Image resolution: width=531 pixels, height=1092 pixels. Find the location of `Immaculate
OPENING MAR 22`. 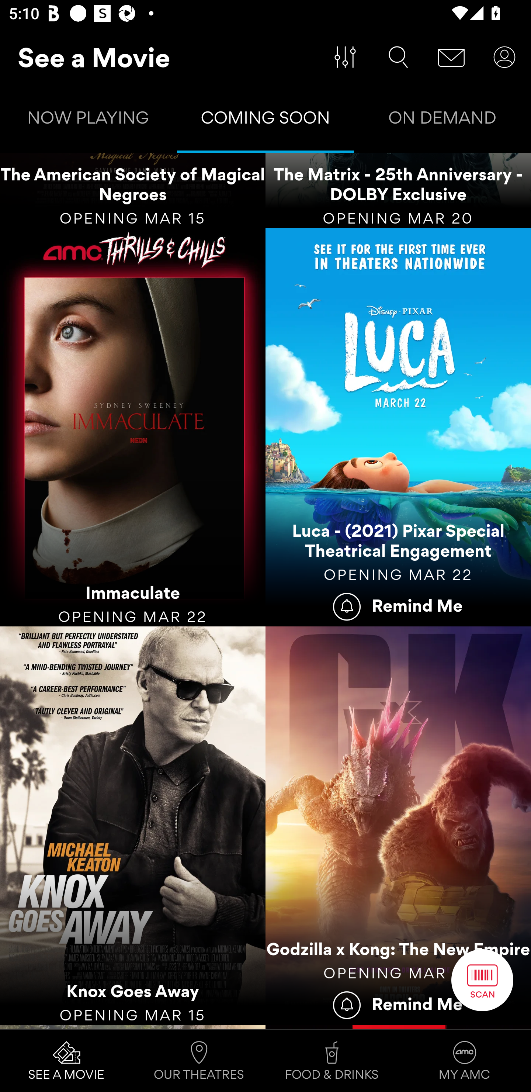

Immaculate
OPENING MAR 22 is located at coordinates (133, 427).